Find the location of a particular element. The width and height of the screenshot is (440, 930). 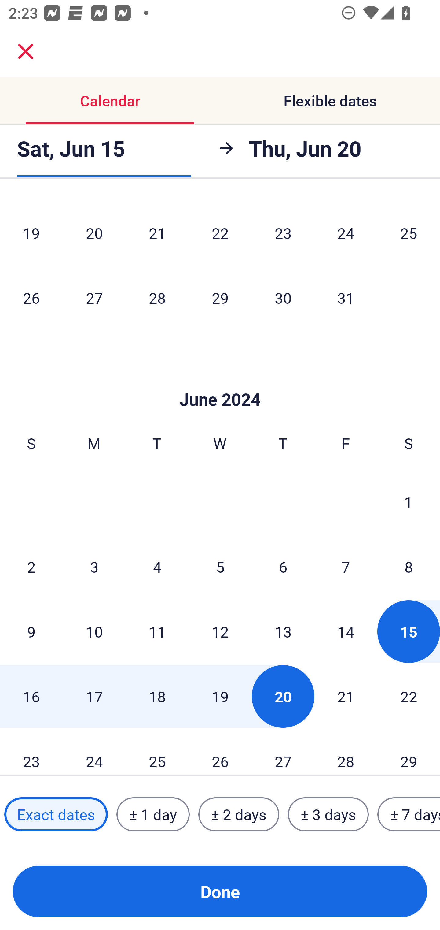

± 2 days is located at coordinates (239, 814).